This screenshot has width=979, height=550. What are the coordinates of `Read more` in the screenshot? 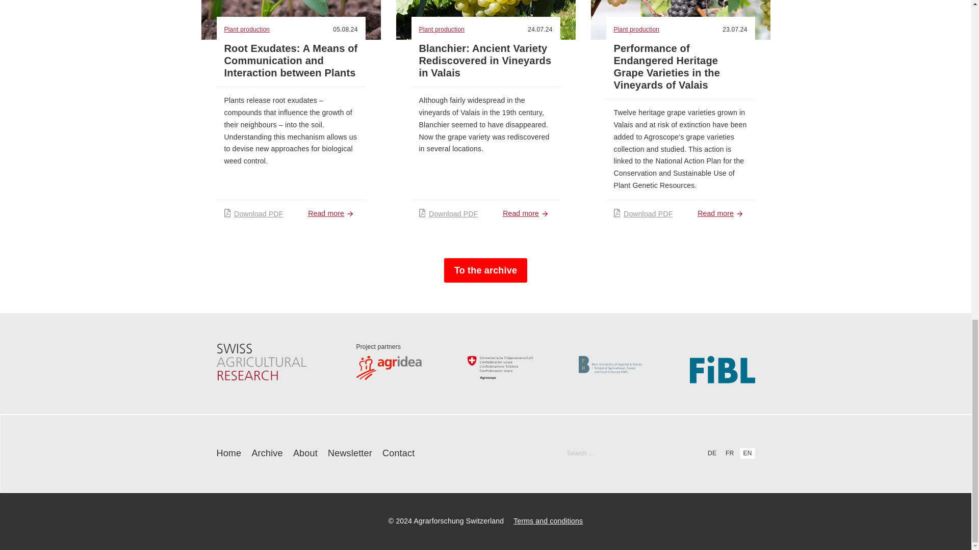 It's located at (332, 214).